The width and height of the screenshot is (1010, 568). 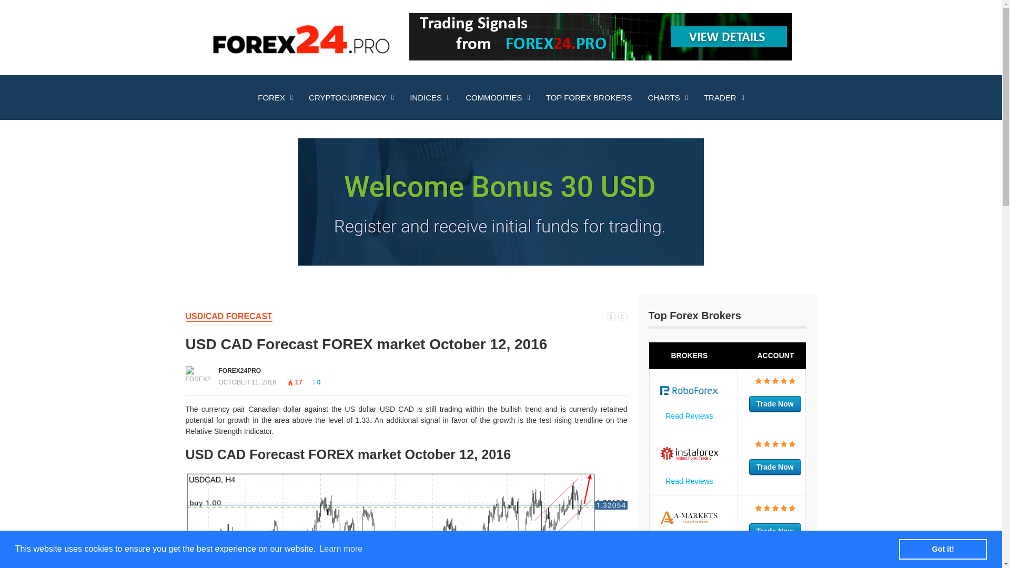 I want to click on CRYPTOCURRENCY, so click(x=351, y=98).